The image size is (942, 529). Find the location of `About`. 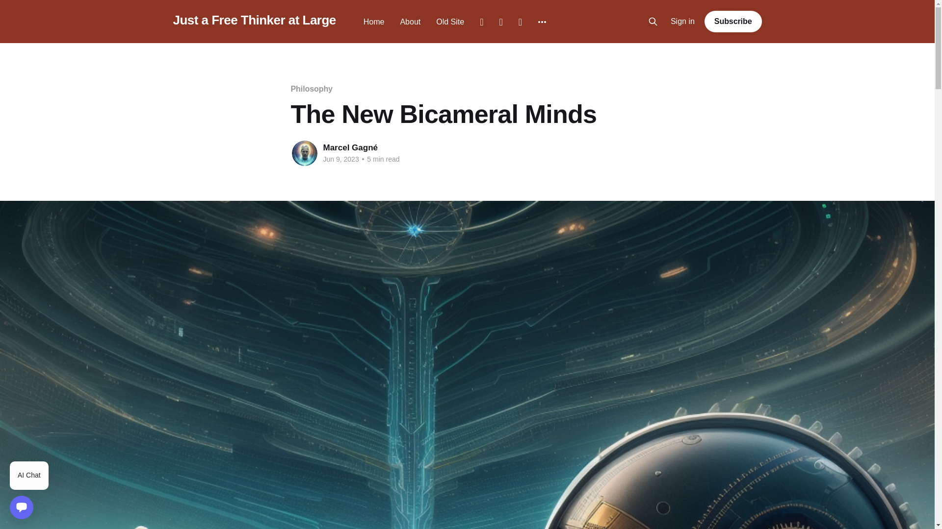

About is located at coordinates (410, 22).